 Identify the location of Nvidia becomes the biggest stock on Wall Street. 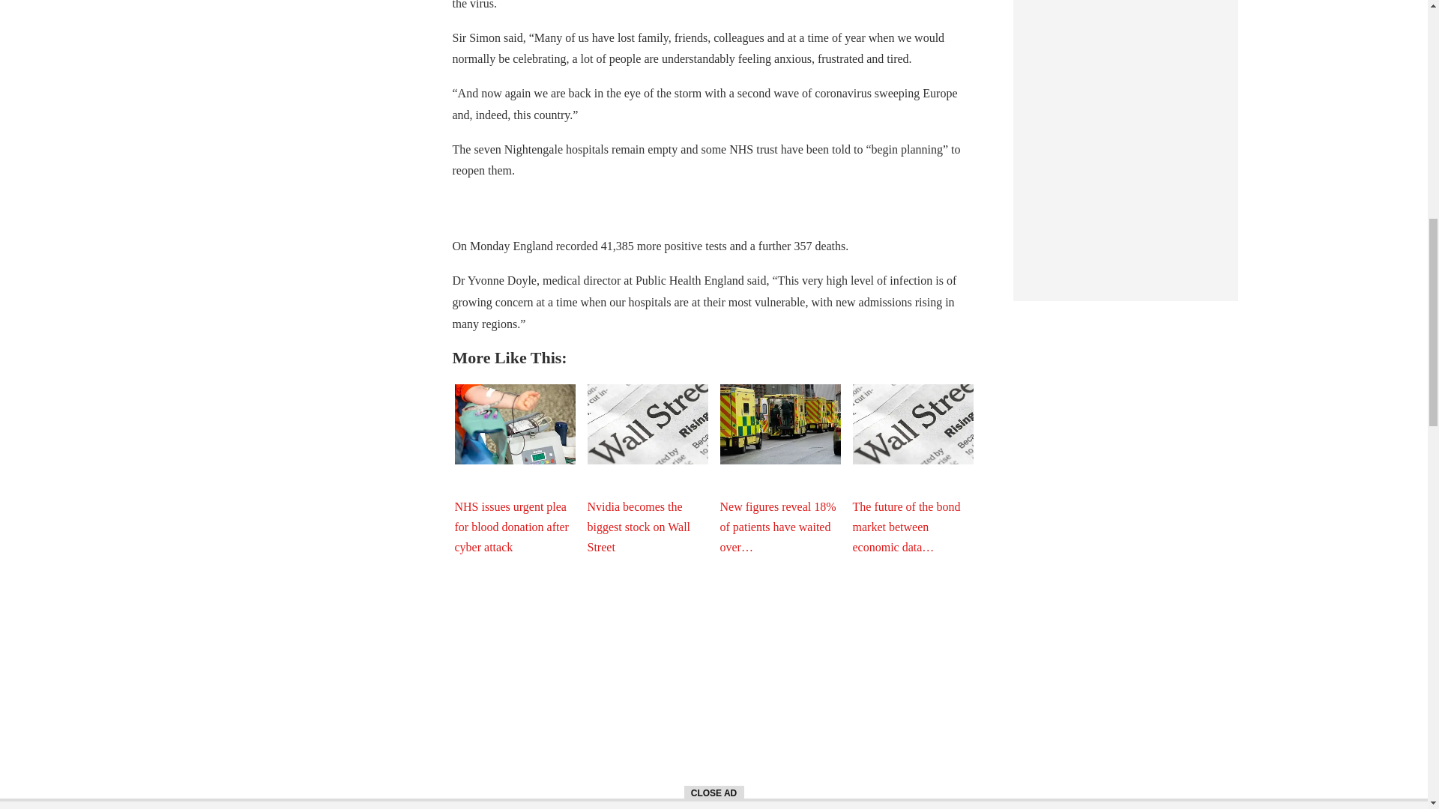
(648, 424).